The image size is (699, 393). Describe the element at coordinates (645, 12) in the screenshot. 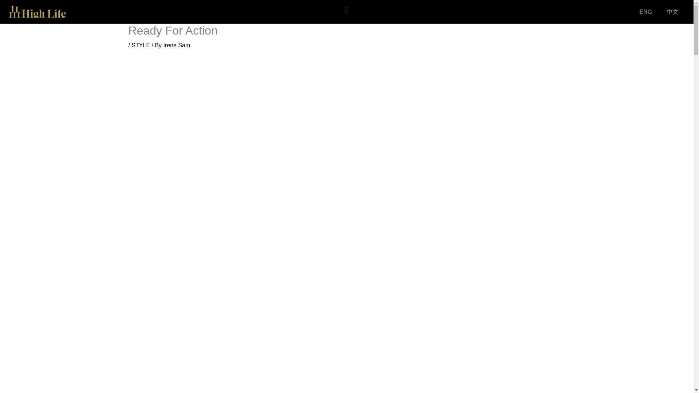

I see `ENG` at that location.